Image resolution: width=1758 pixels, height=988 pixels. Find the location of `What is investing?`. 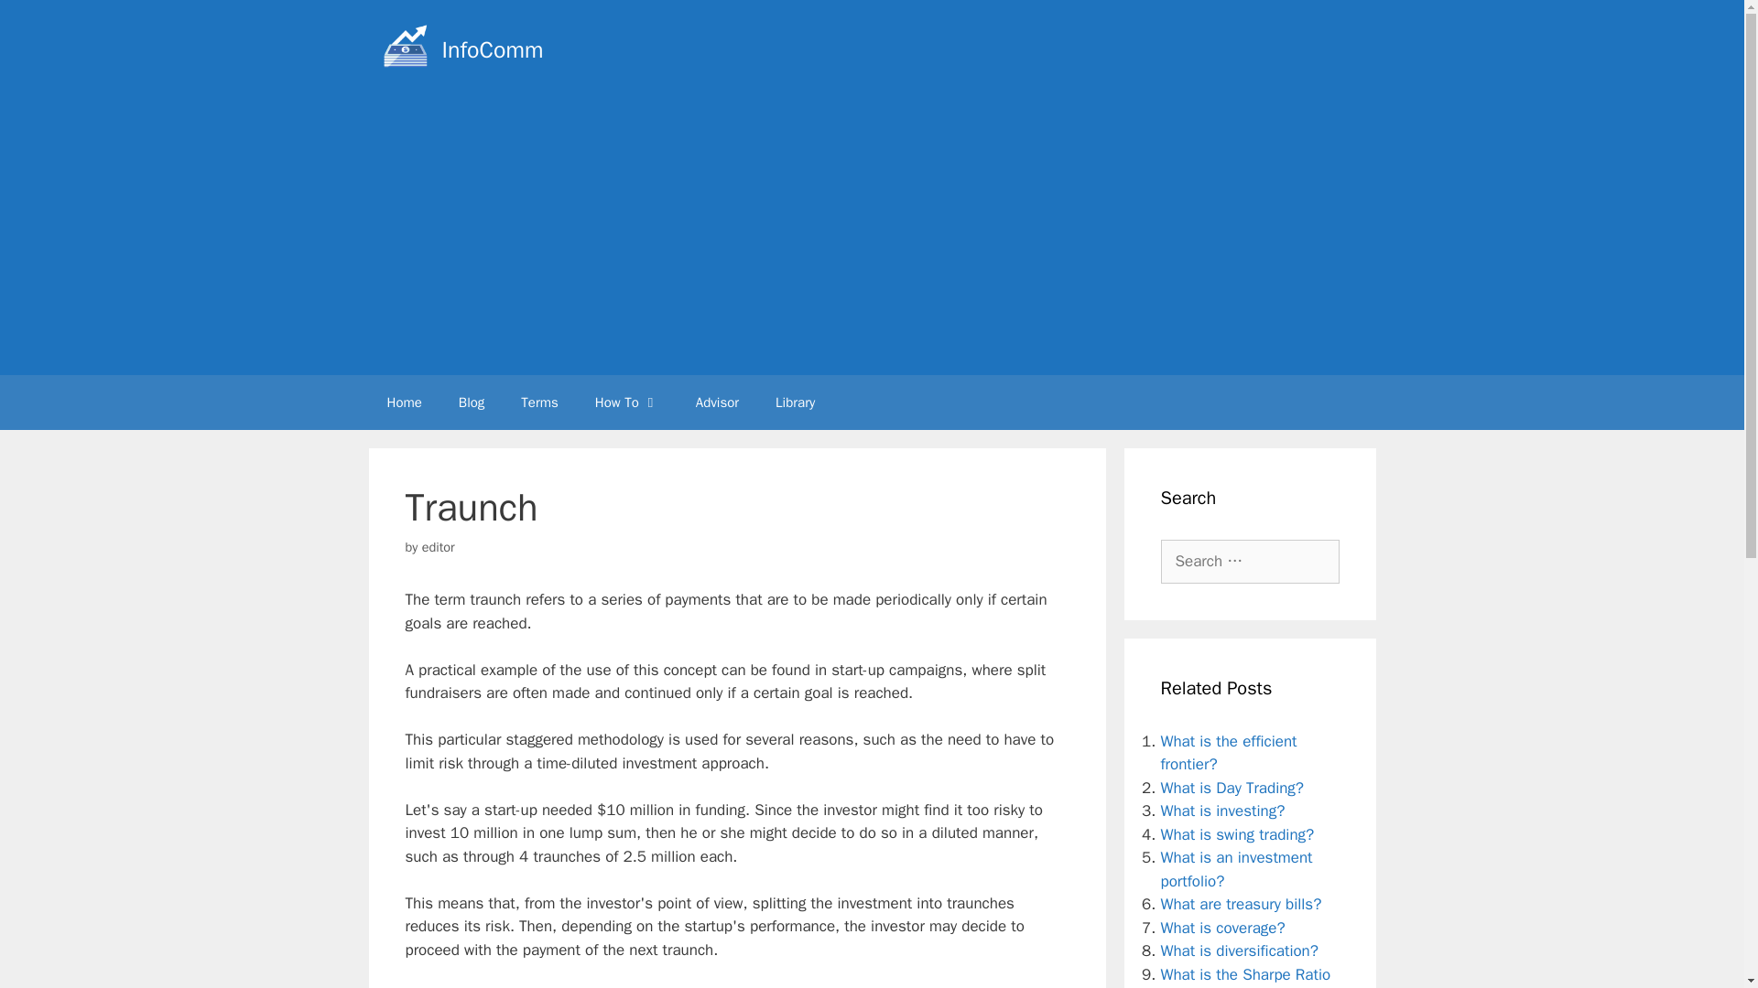

What is investing? is located at coordinates (1222, 811).